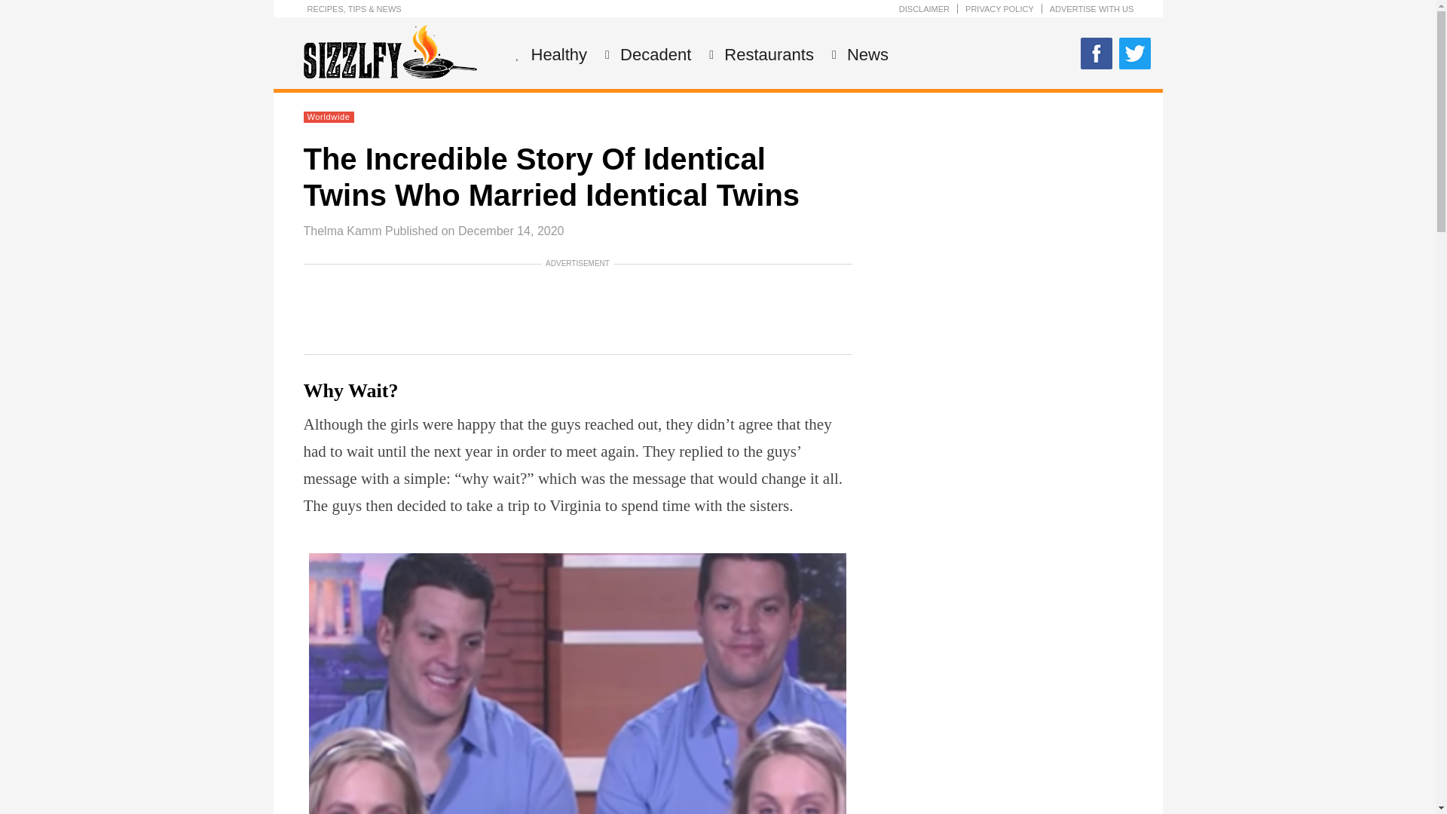 This screenshot has width=1447, height=814. Describe the element at coordinates (924, 9) in the screenshot. I see `DISCLAIMER` at that location.